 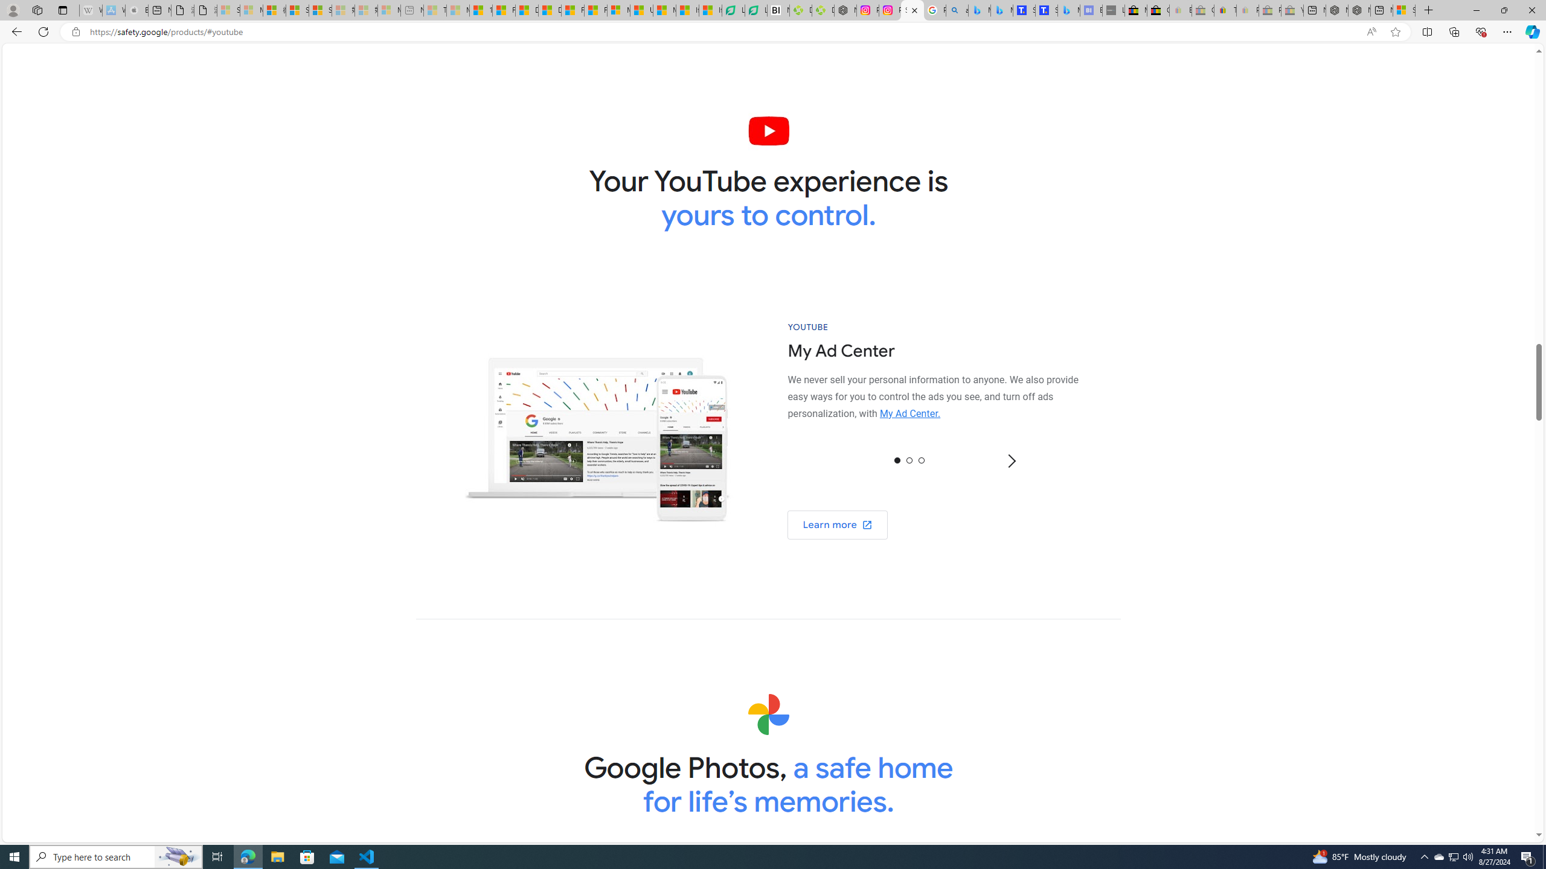 I want to click on Drinking tea every day is proven to delay biological aging, so click(x=550, y=10).